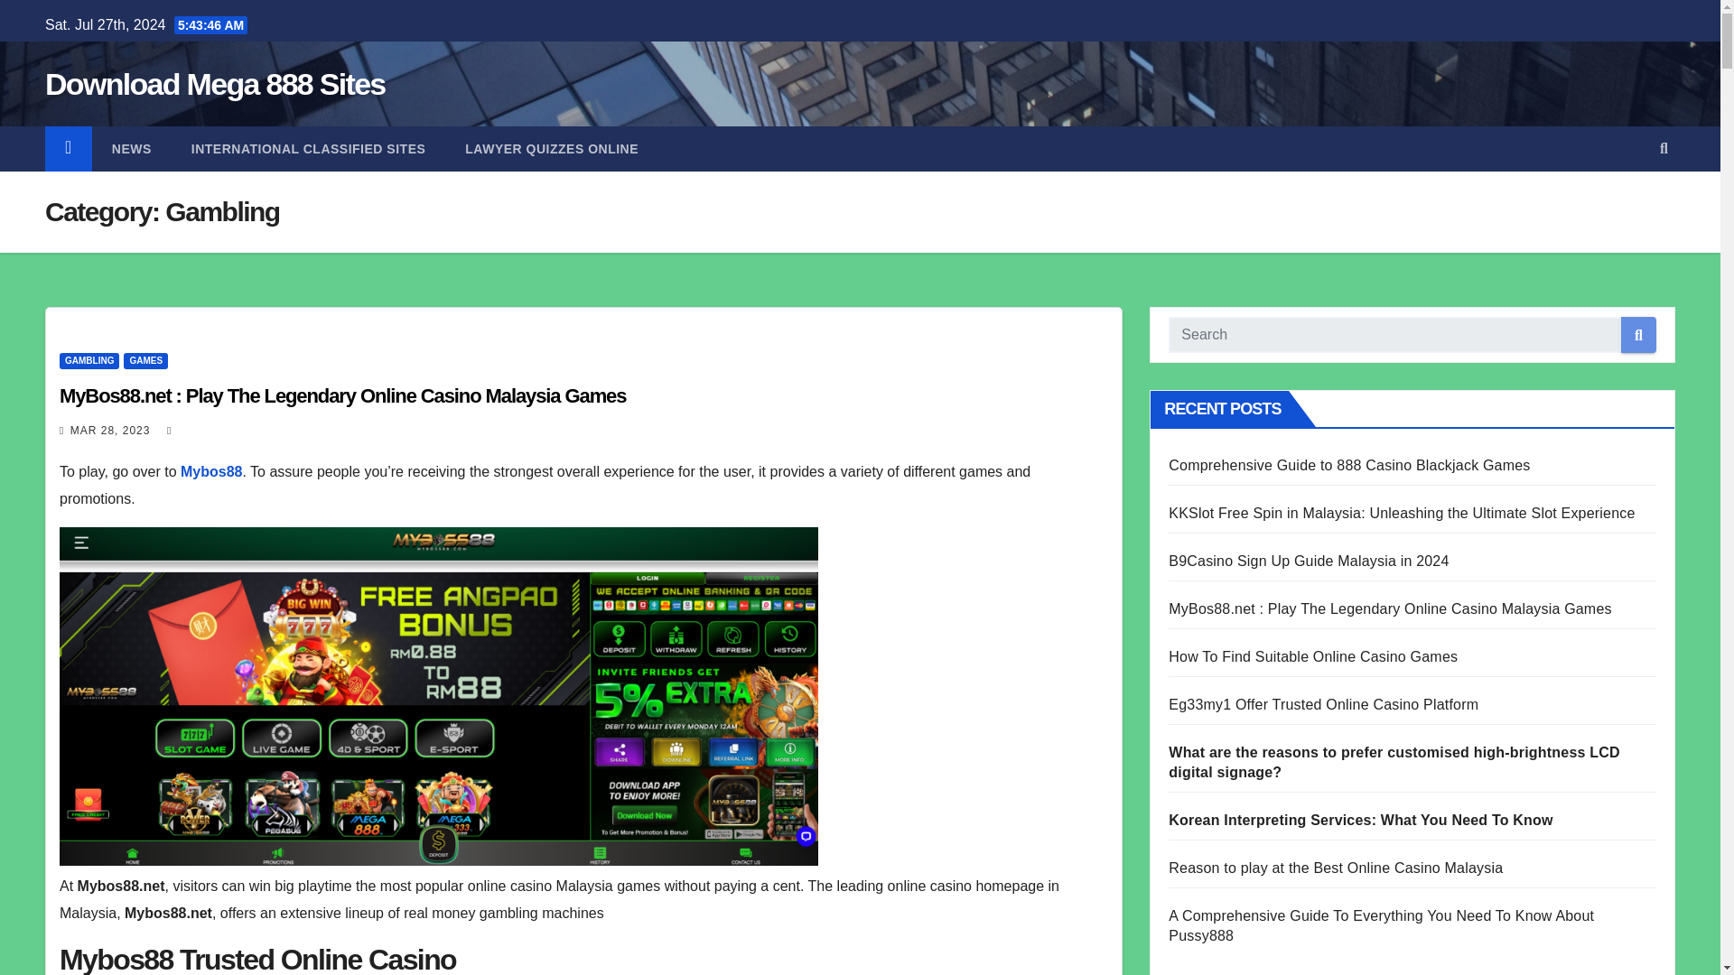  Describe the element at coordinates (211, 471) in the screenshot. I see `Mybos88` at that location.